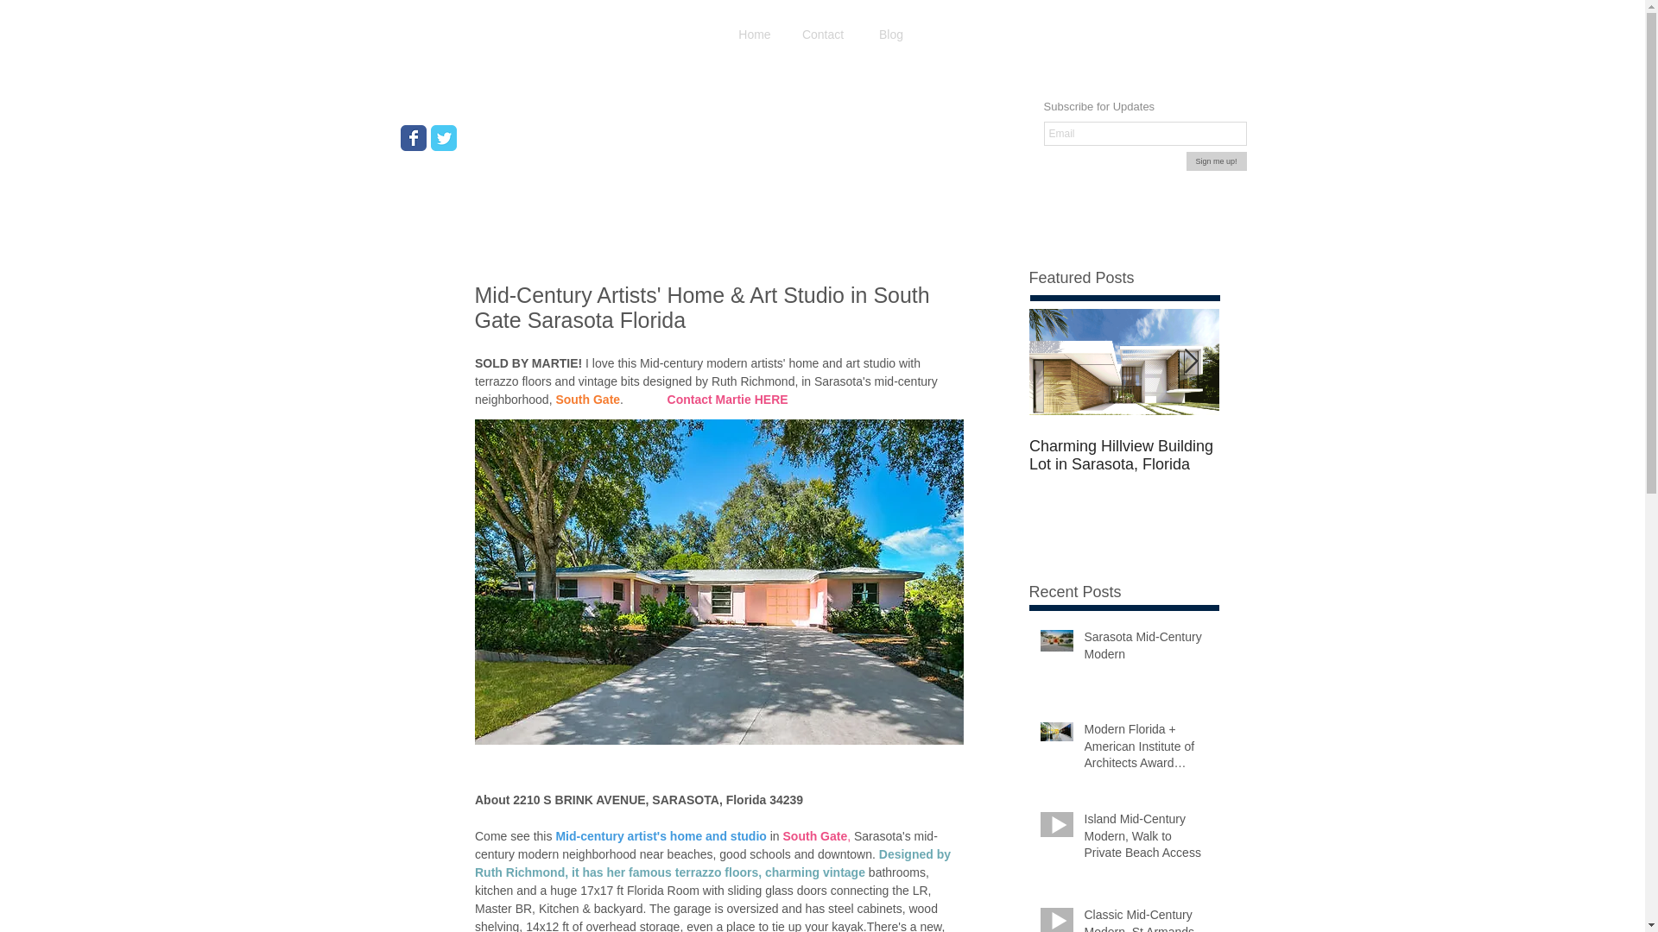 The height and width of the screenshot is (932, 1658). Describe the element at coordinates (1146, 839) in the screenshot. I see `Island Mid-Century Modern, Walk to Private Beach Access` at that location.